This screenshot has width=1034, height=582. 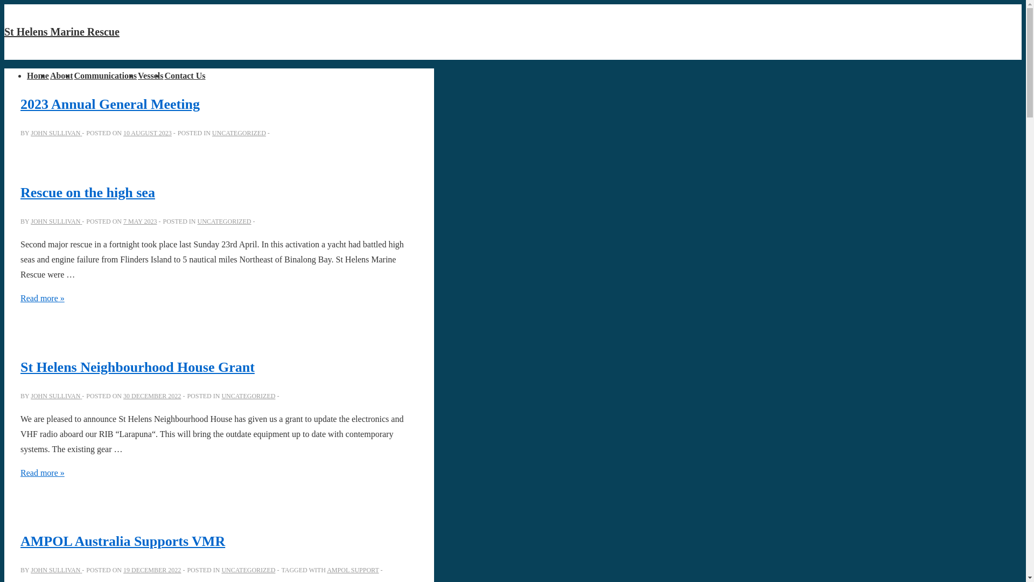 What do you see at coordinates (239, 133) in the screenshot?
I see `UNCATEGORIZED` at bounding box center [239, 133].